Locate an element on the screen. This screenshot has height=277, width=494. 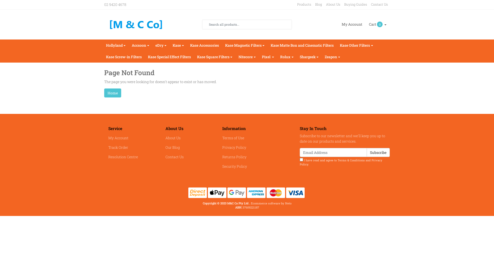
Contact Us is located at coordinates (379, 5).